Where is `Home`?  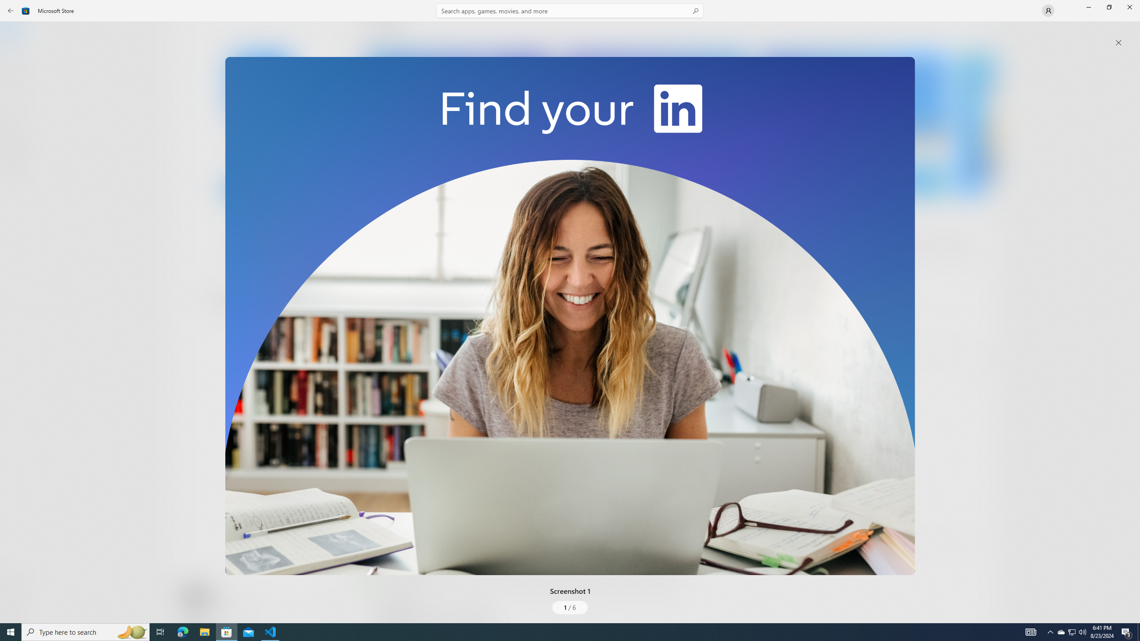 Home is located at coordinates (16, 35).